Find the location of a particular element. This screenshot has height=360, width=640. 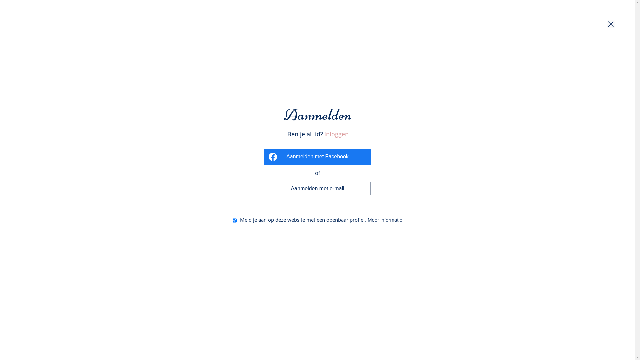

Meer informatie is located at coordinates (383, 219).